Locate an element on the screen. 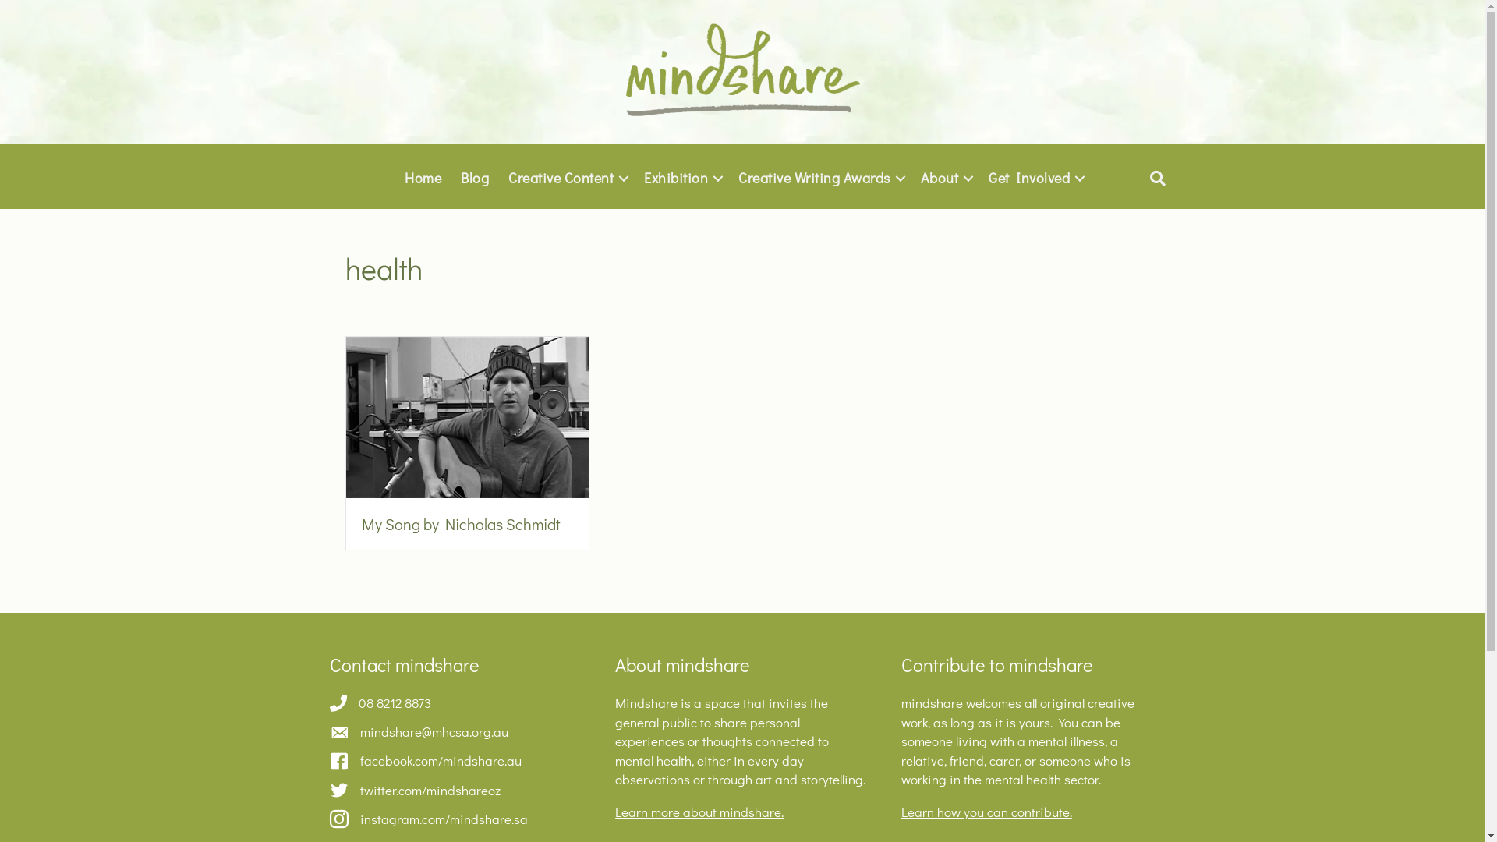 The height and width of the screenshot is (842, 1497). My Song by Nicholas Schmidt is located at coordinates (462, 524).